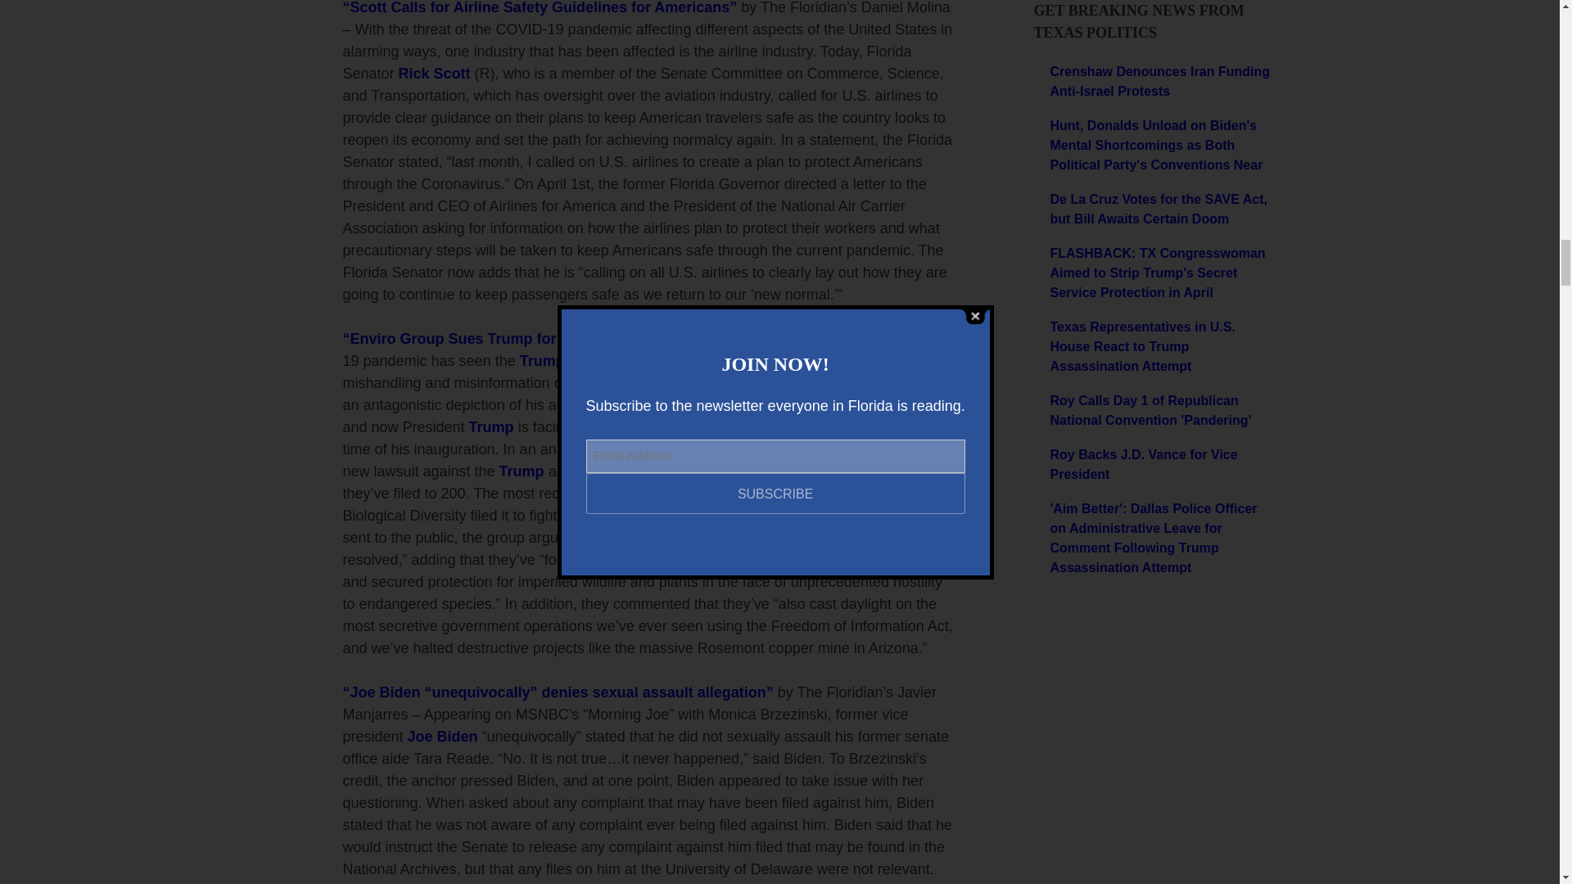 The height and width of the screenshot is (884, 1572). I want to click on Trump, so click(522, 471).